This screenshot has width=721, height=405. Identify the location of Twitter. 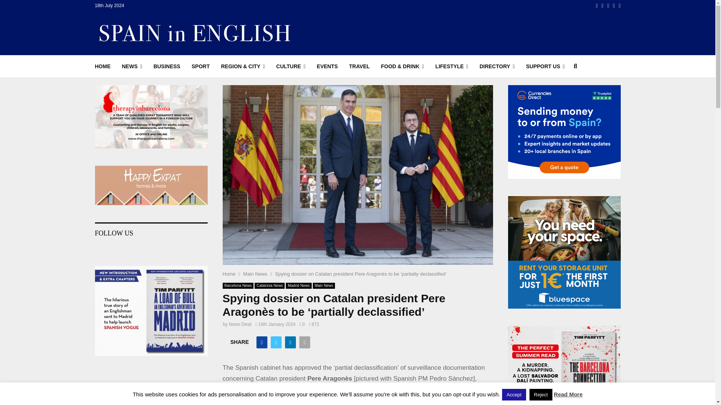
(602, 6).